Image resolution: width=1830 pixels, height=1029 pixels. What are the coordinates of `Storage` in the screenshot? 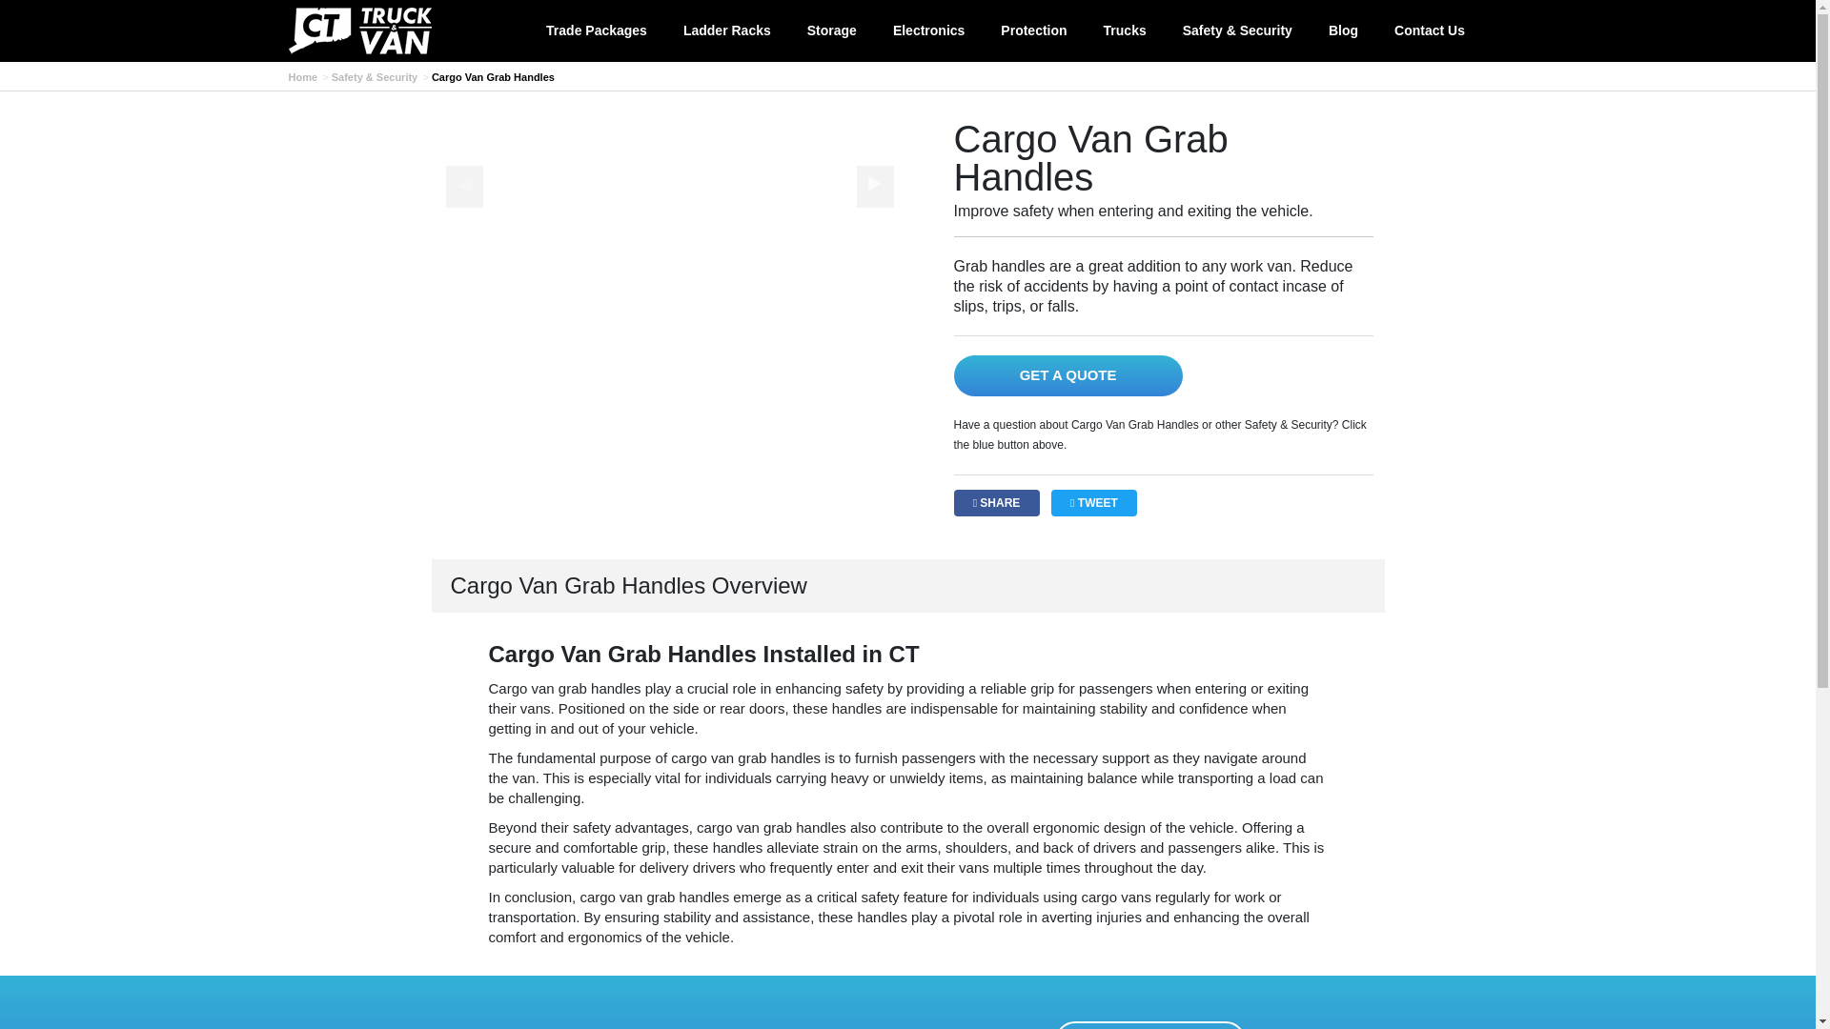 It's located at (831, 30).